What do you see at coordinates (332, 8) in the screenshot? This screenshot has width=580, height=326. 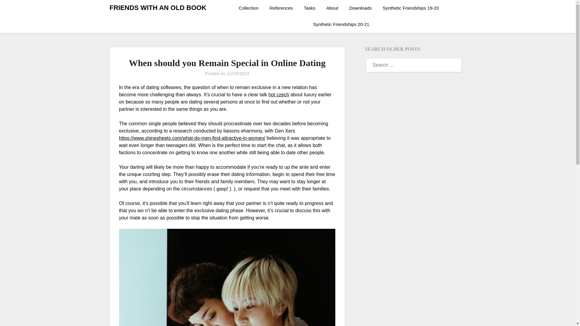 I see `About` at bounding box center [332, 8].